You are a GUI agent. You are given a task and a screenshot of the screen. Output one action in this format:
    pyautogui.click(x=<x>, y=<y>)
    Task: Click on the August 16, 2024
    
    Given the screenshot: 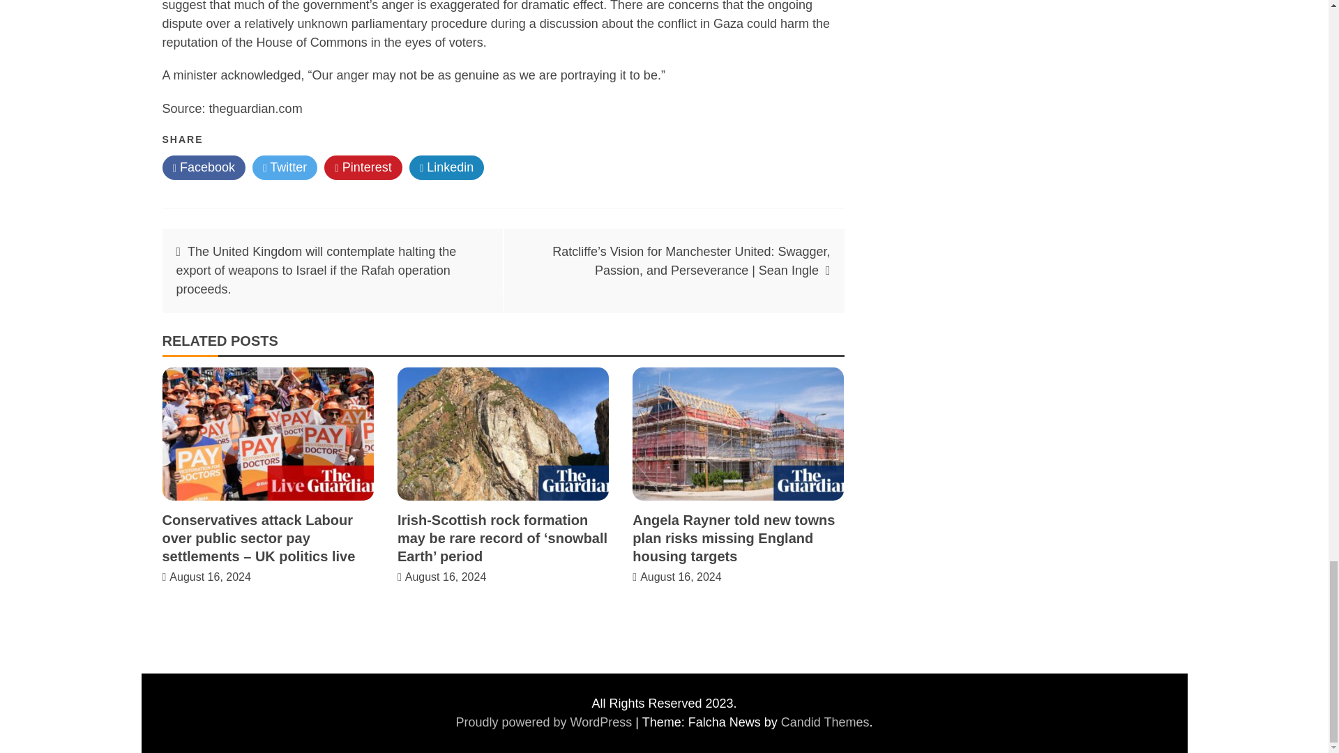 What is the action you would take?
    pyautogui.click(x=446, y=576)
    